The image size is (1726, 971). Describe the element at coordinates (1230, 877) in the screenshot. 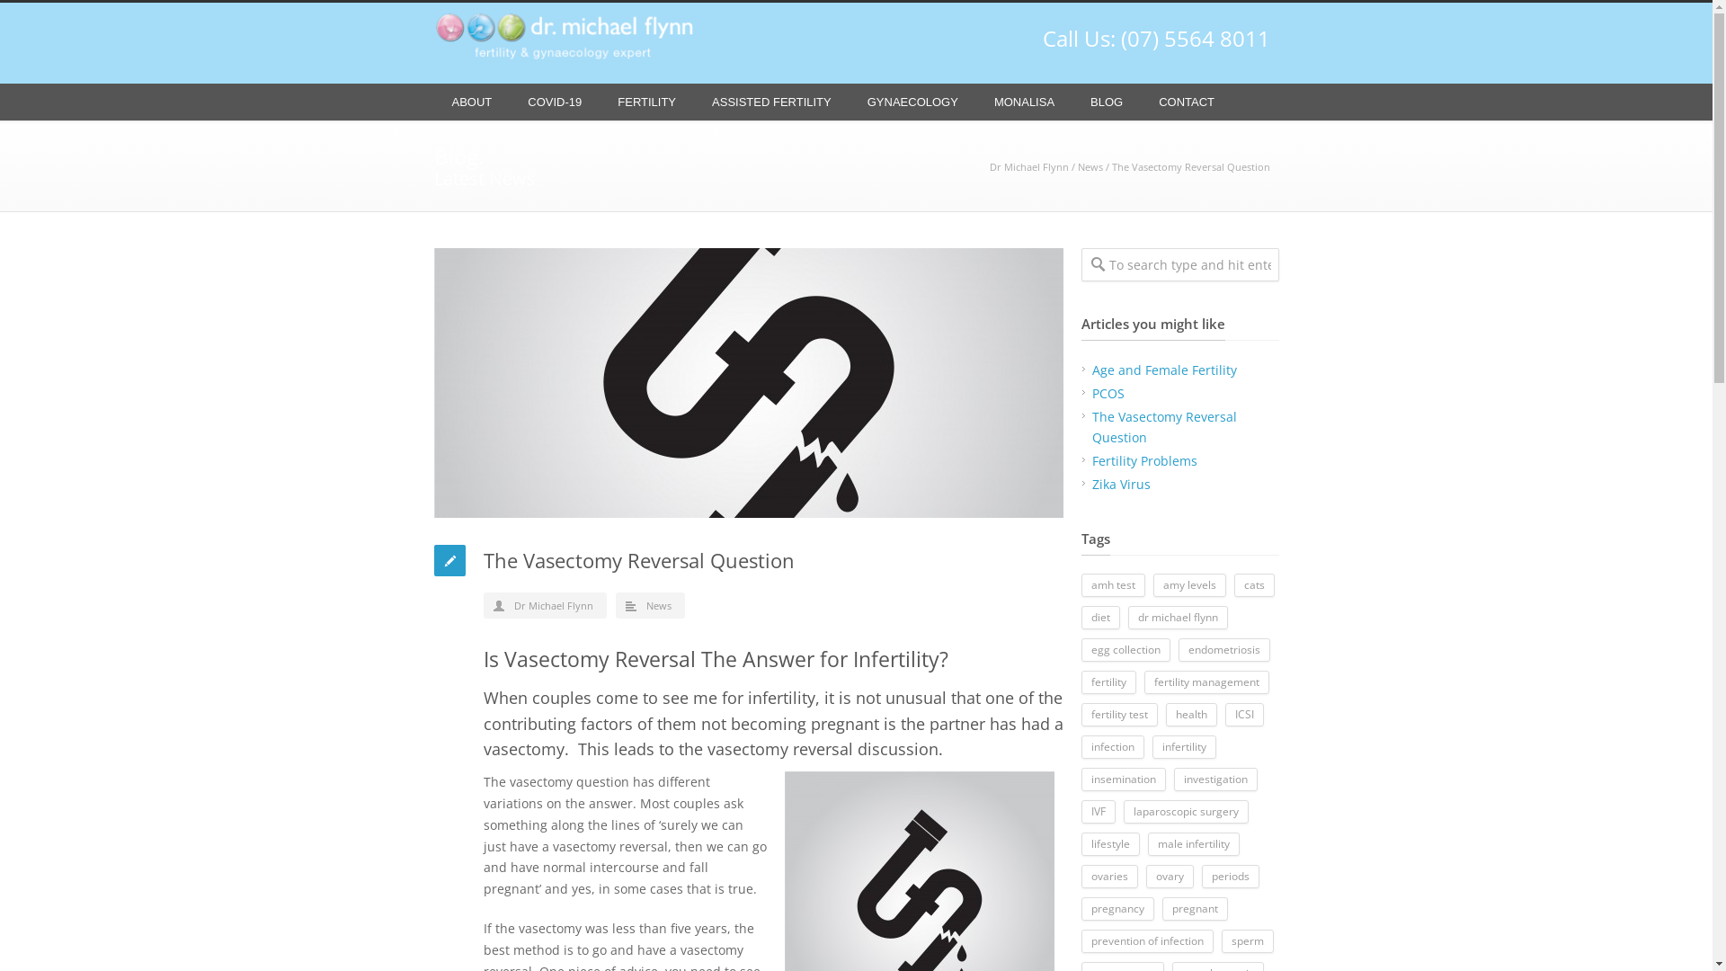

I see `periods` at that location.